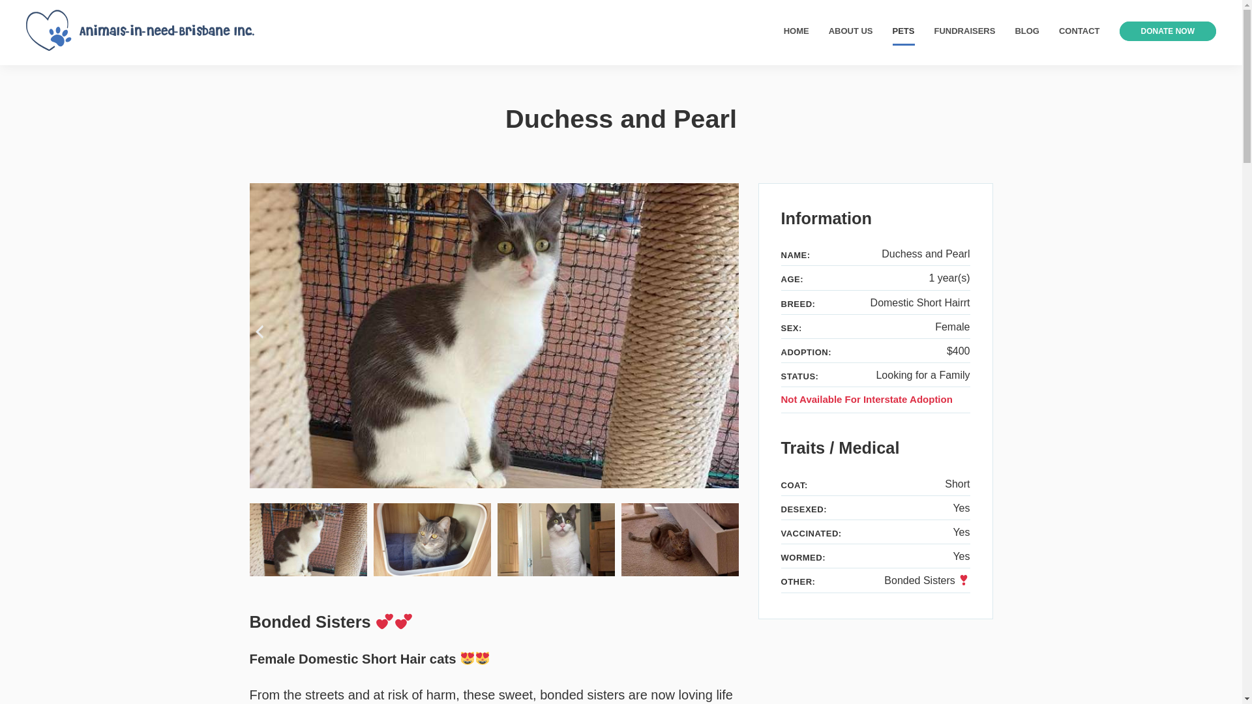  Describe the element at coordinates (850, 31) in the screenshot. I see `ABOUT US` at that location.